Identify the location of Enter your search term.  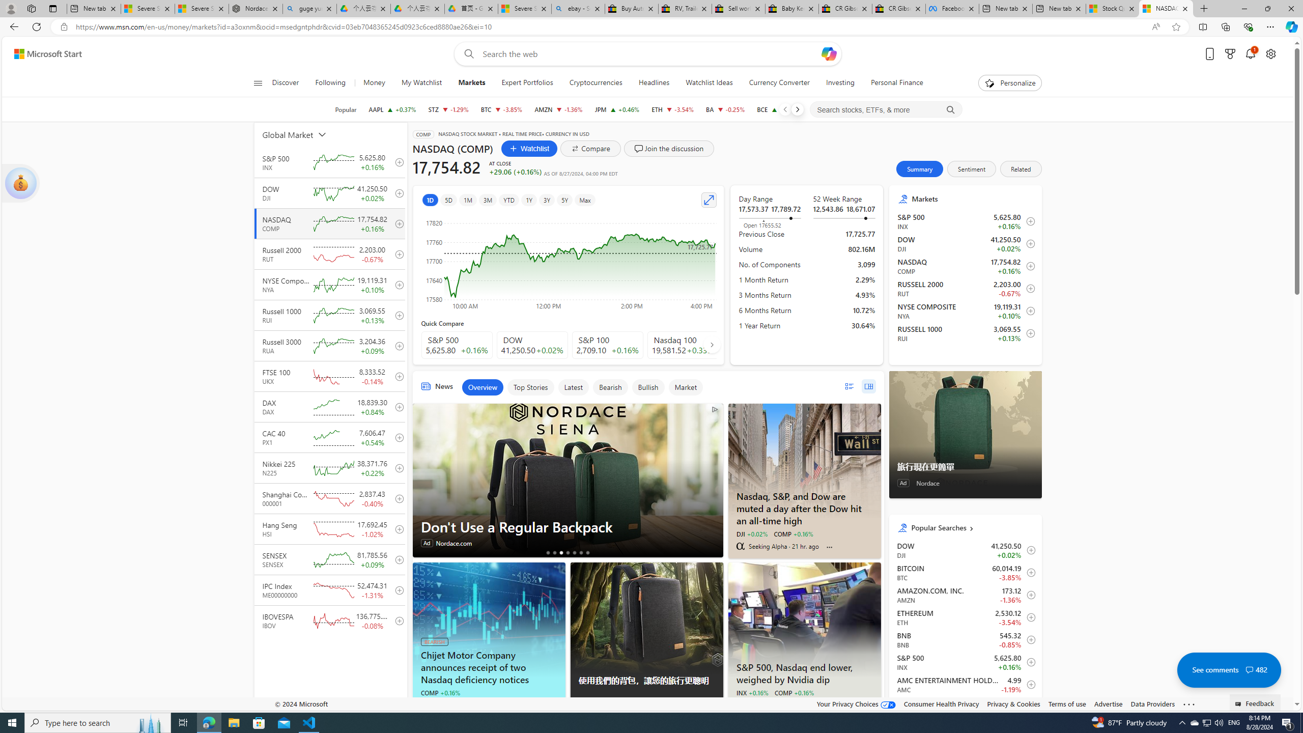
(650, 54).